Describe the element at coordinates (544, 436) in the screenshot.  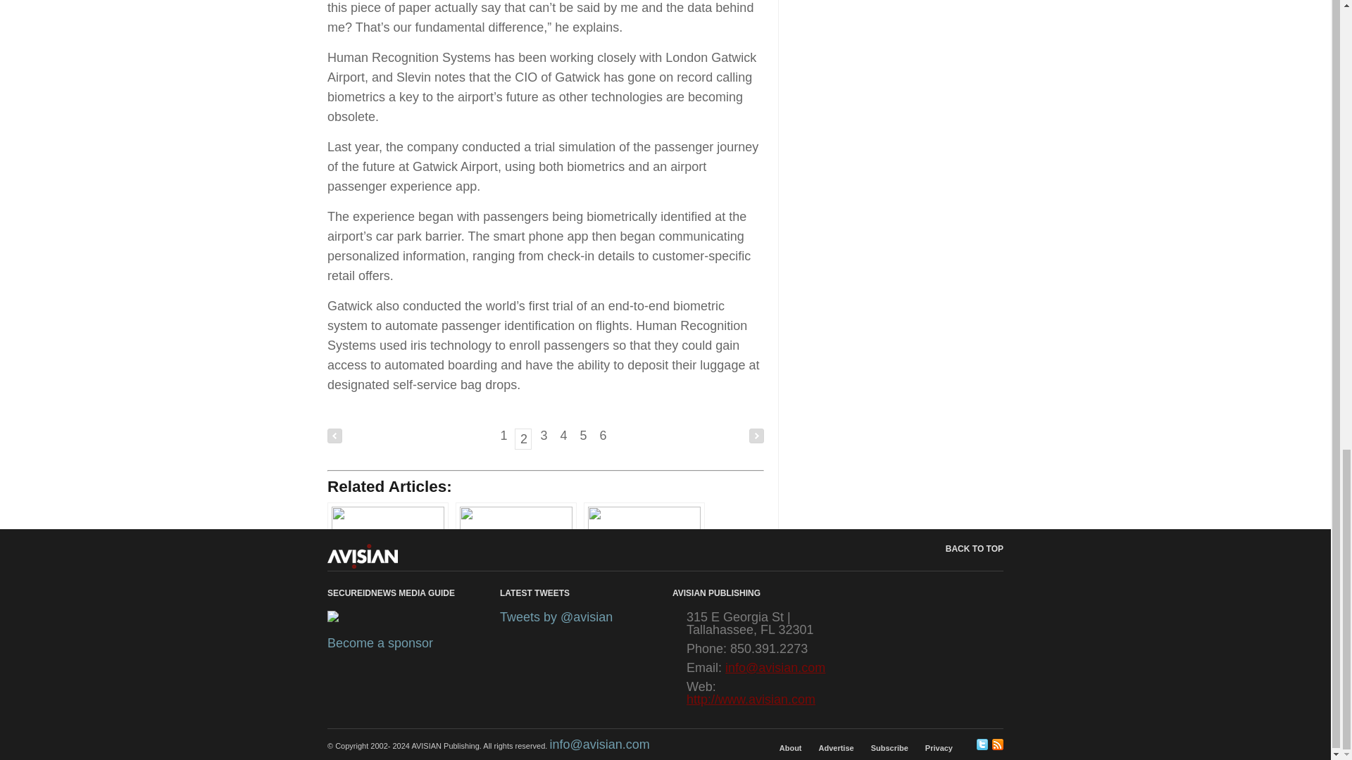
I see `3` at that location.